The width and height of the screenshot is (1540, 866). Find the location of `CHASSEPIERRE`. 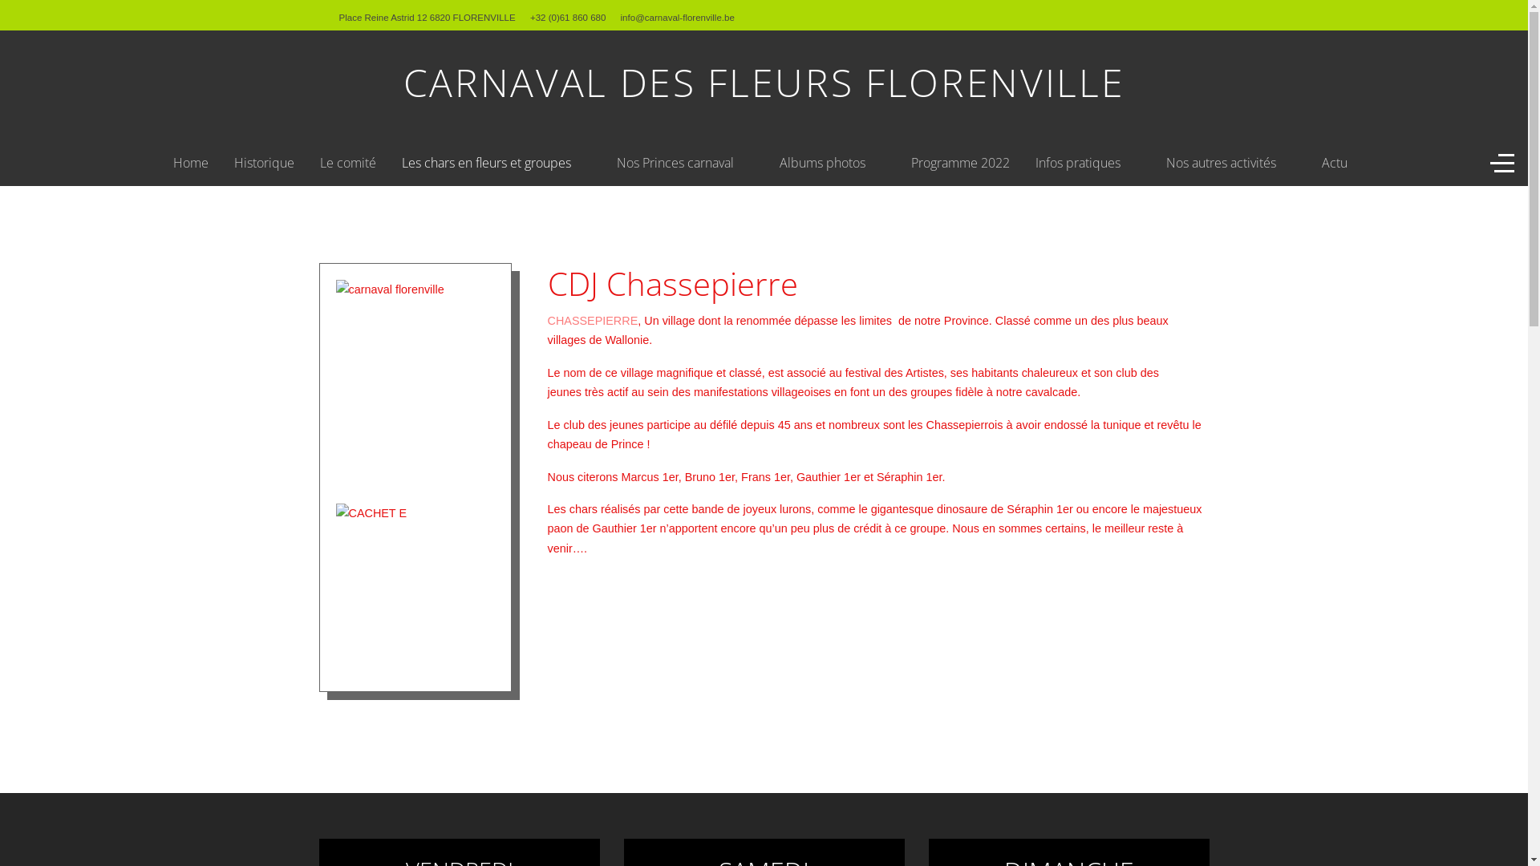

CHASSEPIERRE is located at coordinates (592, 321).